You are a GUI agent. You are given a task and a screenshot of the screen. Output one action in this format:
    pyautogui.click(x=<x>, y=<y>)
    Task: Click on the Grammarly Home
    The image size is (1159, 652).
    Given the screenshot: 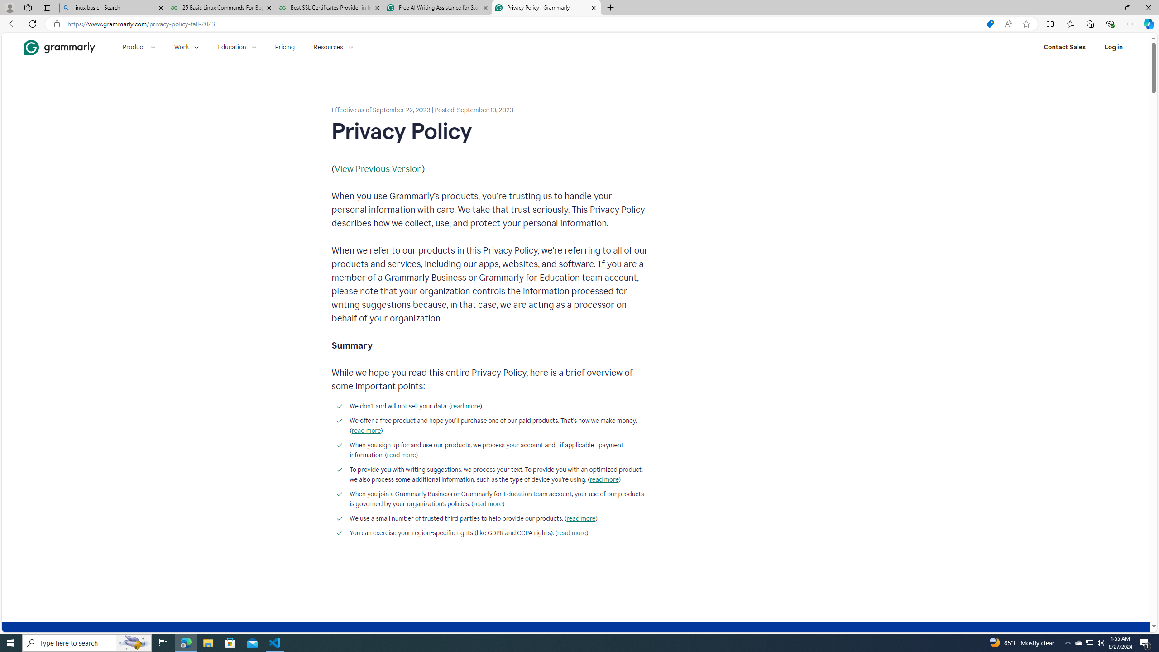 What is the action you would take?
    pyautogui.click(x=59, y=47)
    